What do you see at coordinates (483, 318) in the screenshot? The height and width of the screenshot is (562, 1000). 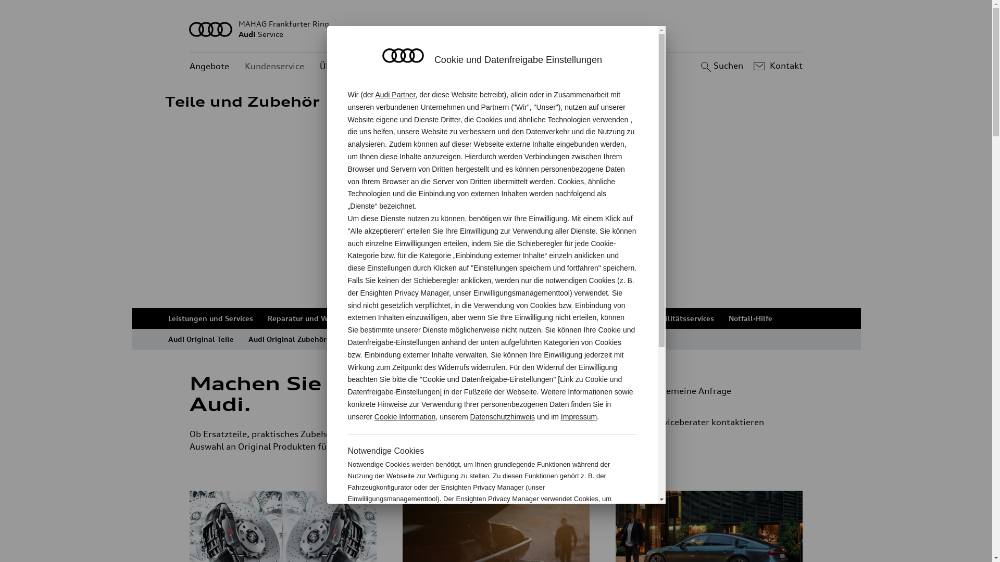 I see `Ihre Ansprechpartner` at bounding box center [483, 318].